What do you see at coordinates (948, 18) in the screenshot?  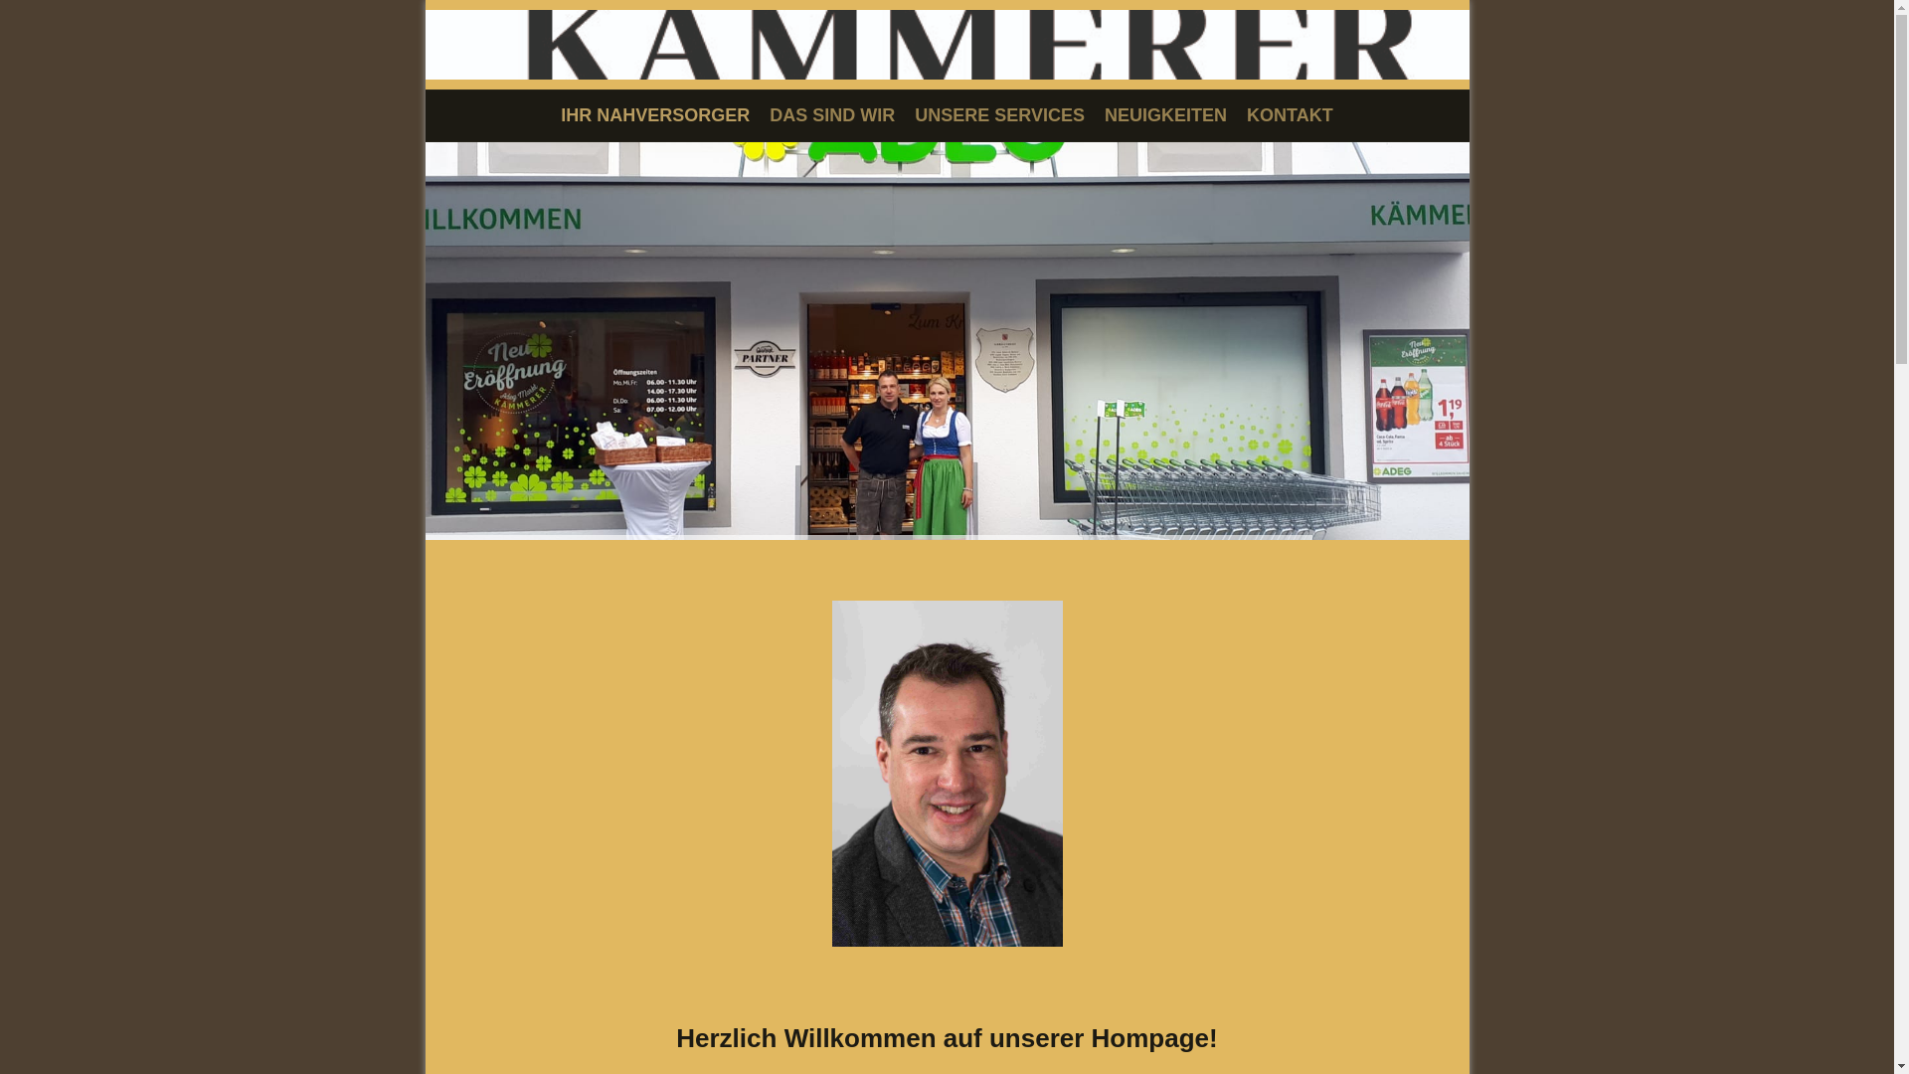 I see ` ` at bounding box center [948, 18].